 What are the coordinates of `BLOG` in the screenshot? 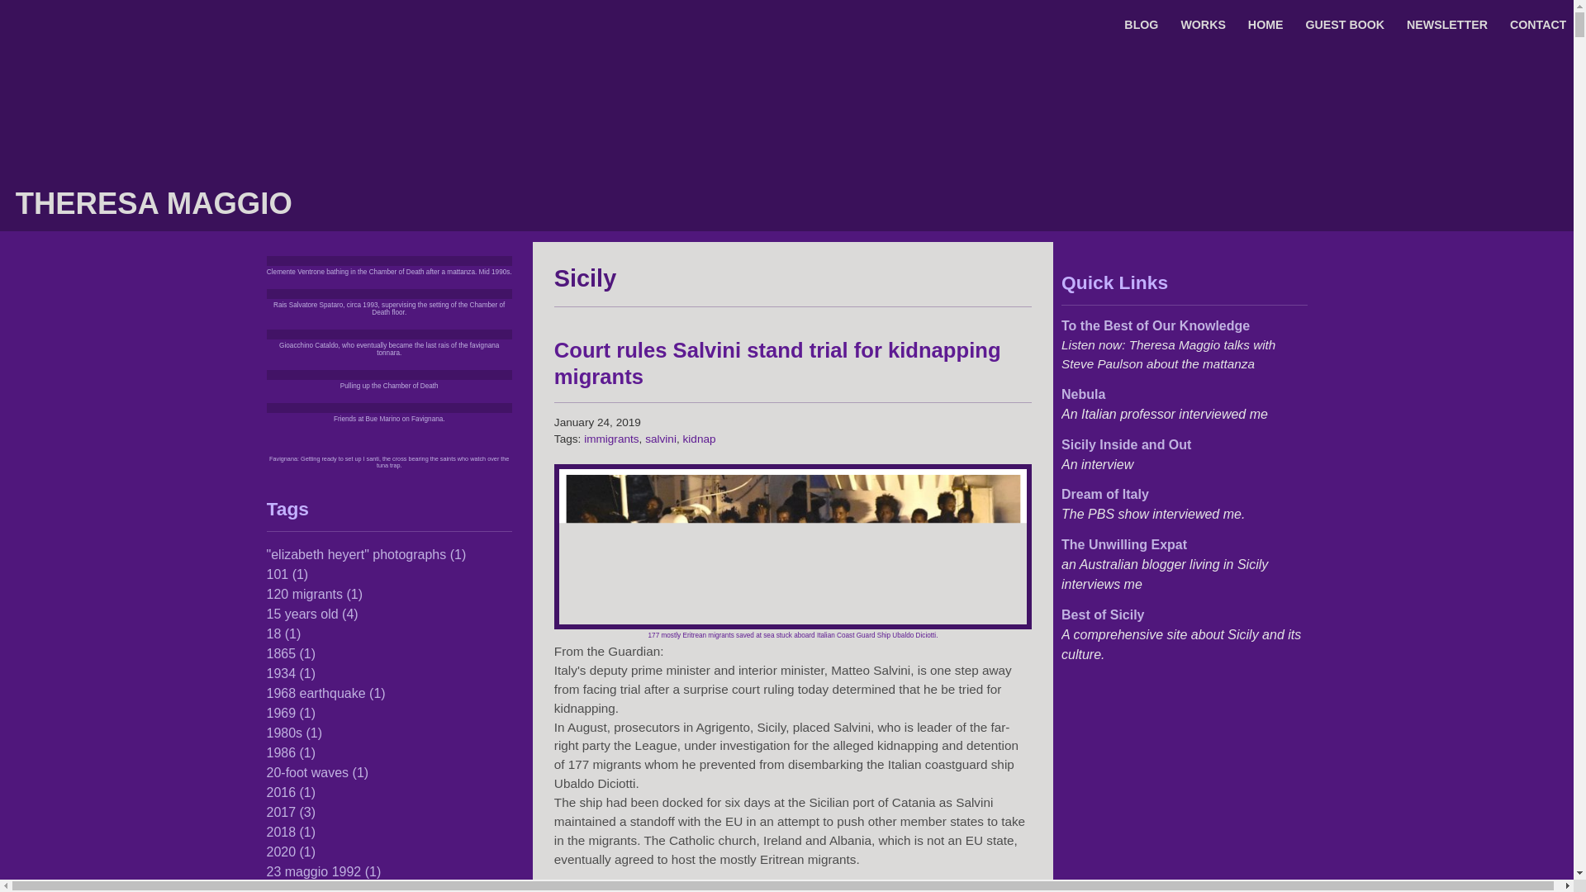 It's located at (1141, 24).